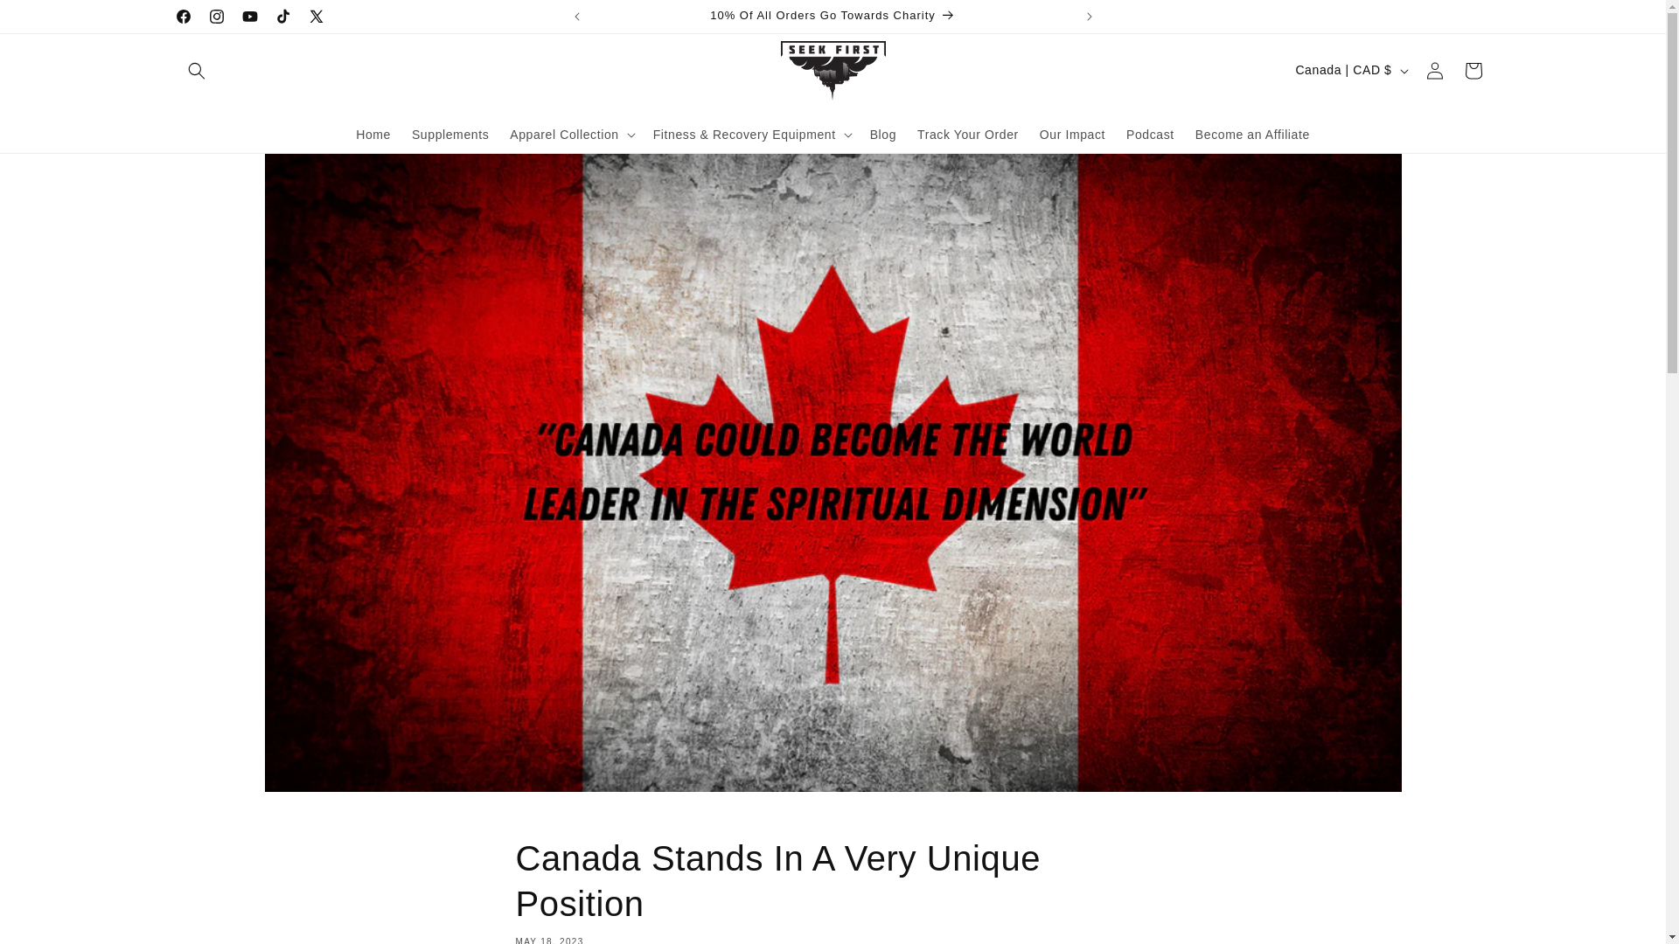  What do you see at coordinates (52, 20) in the screenshot?
I see `Skip to content` at bounding box center [52, 20].